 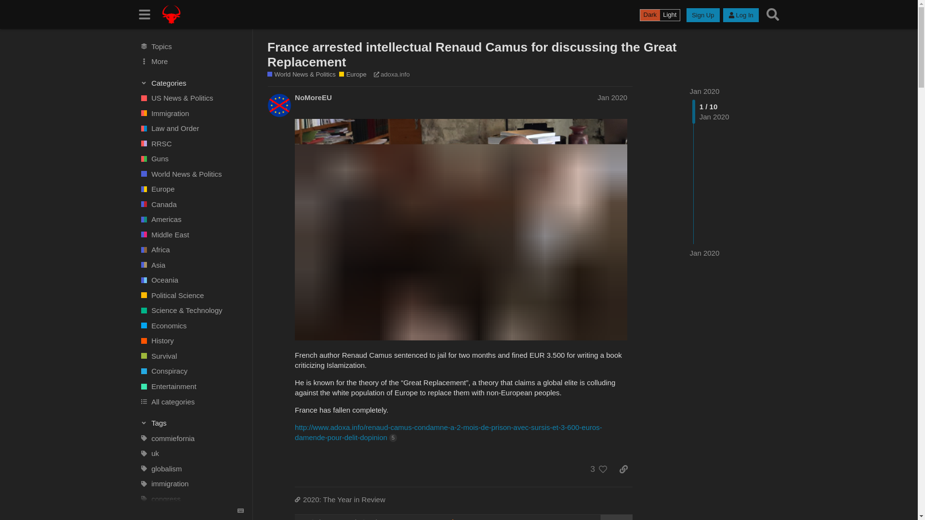 I want to click on Middle East, so click(x=187, y=235).